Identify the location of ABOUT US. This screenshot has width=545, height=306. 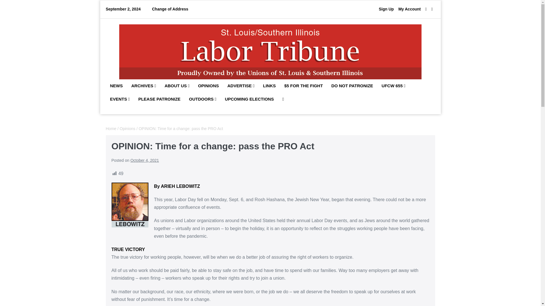
(177, 86).